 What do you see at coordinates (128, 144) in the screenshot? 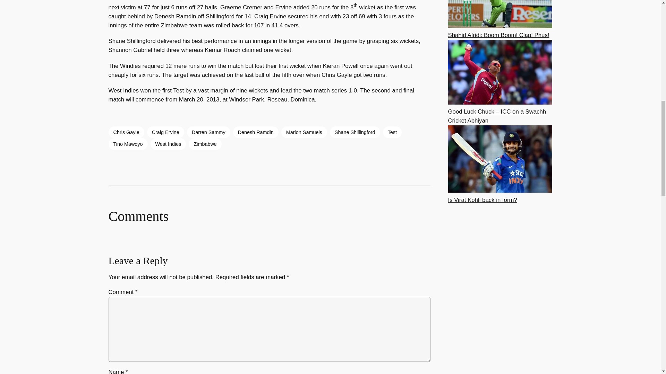
I see `Tino Mawoyo` at bounding box center [128, 144].